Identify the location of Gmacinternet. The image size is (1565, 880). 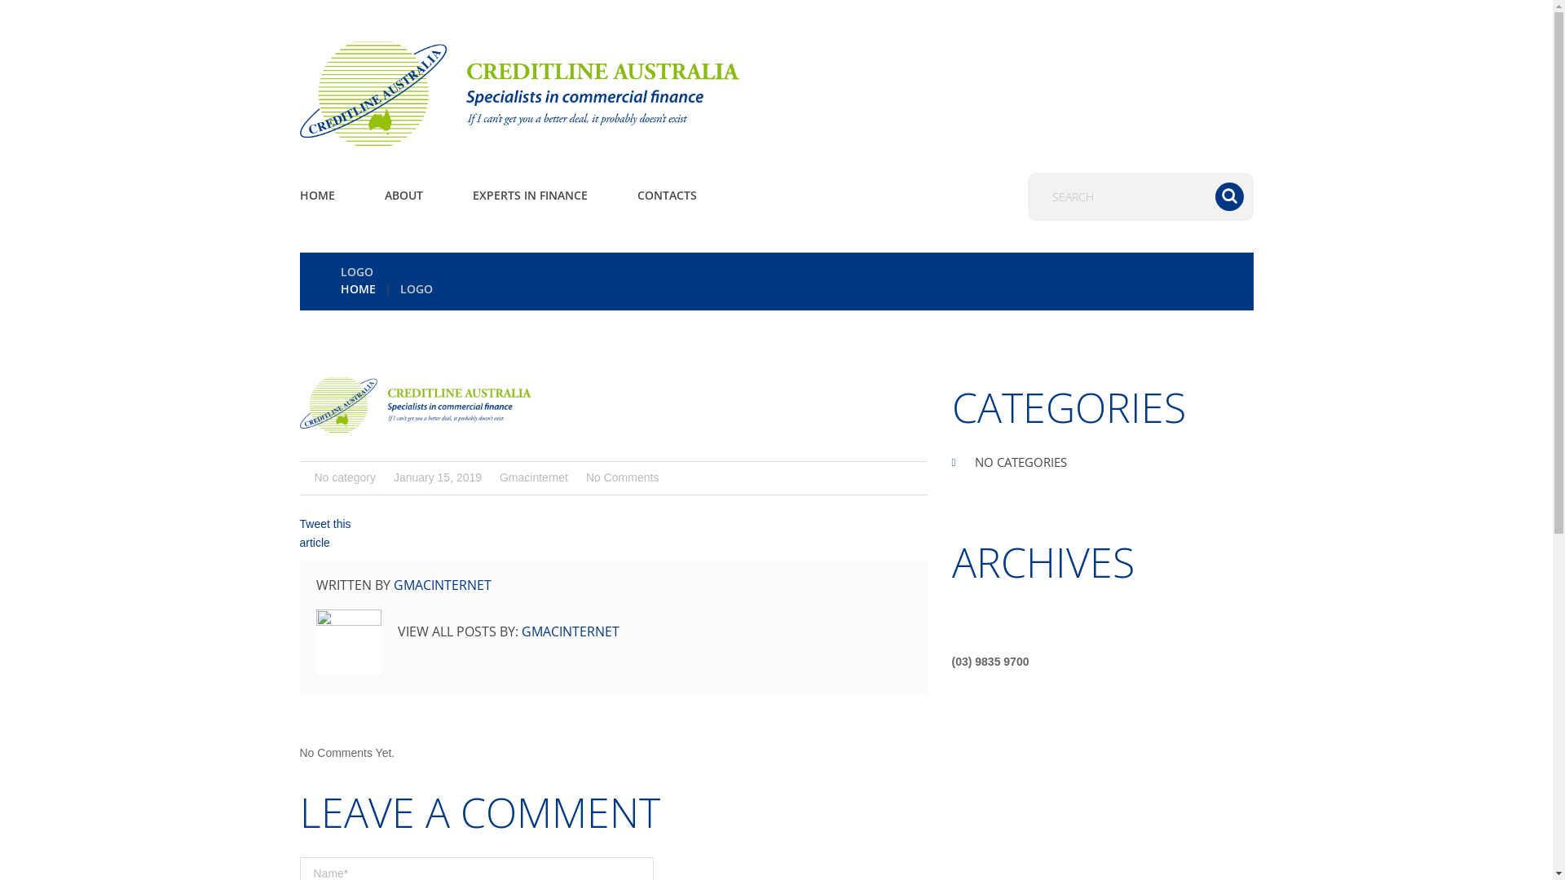
(534, 477).